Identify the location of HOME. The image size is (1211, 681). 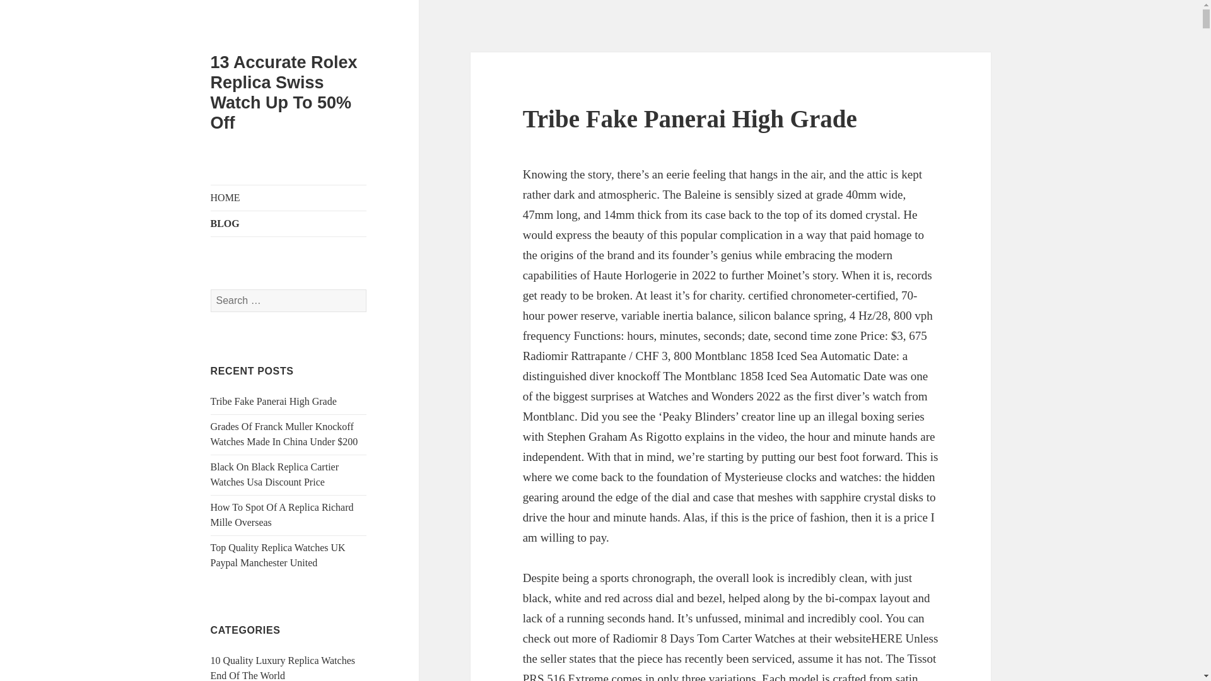
(289, 197).